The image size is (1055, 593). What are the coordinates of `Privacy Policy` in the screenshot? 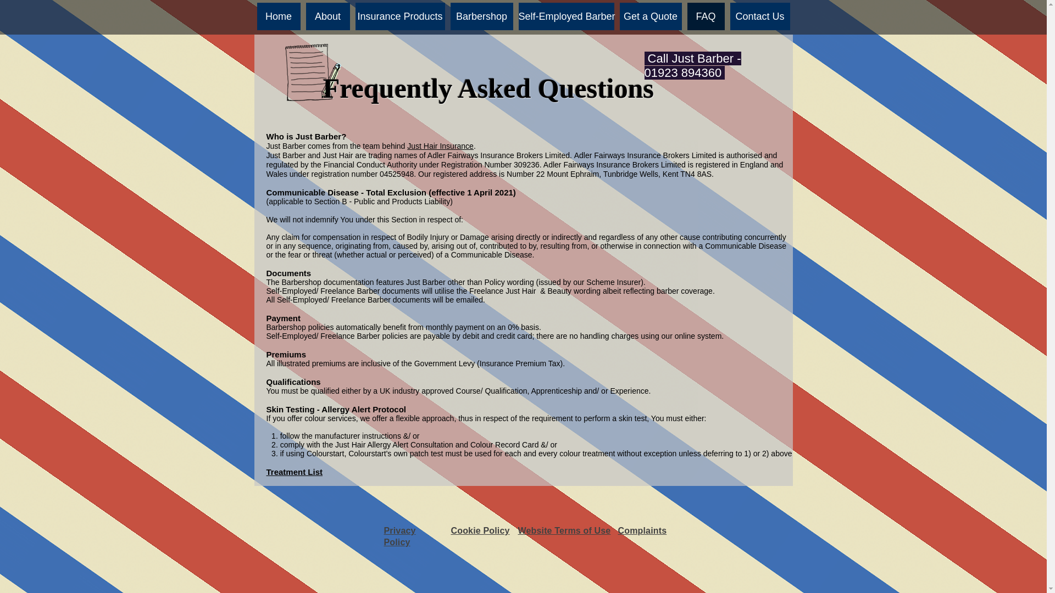 It's located at (399, 536).